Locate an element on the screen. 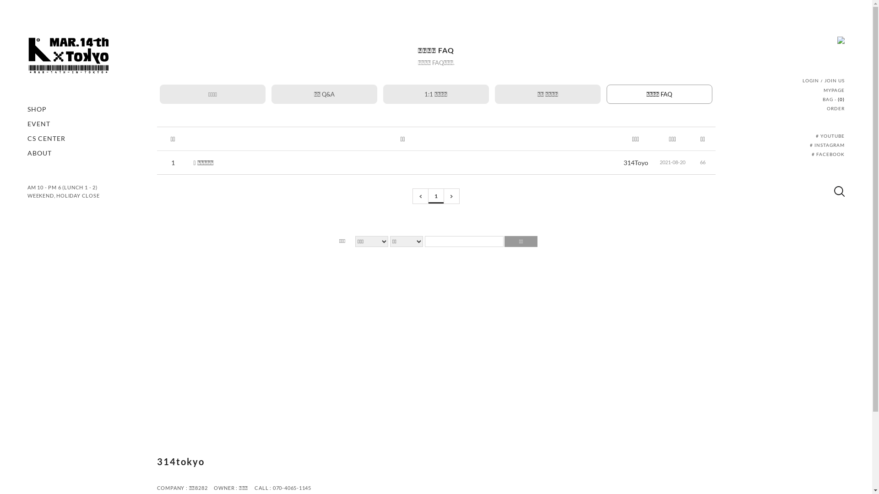  ABOUT is located at coordinates (39, 153).